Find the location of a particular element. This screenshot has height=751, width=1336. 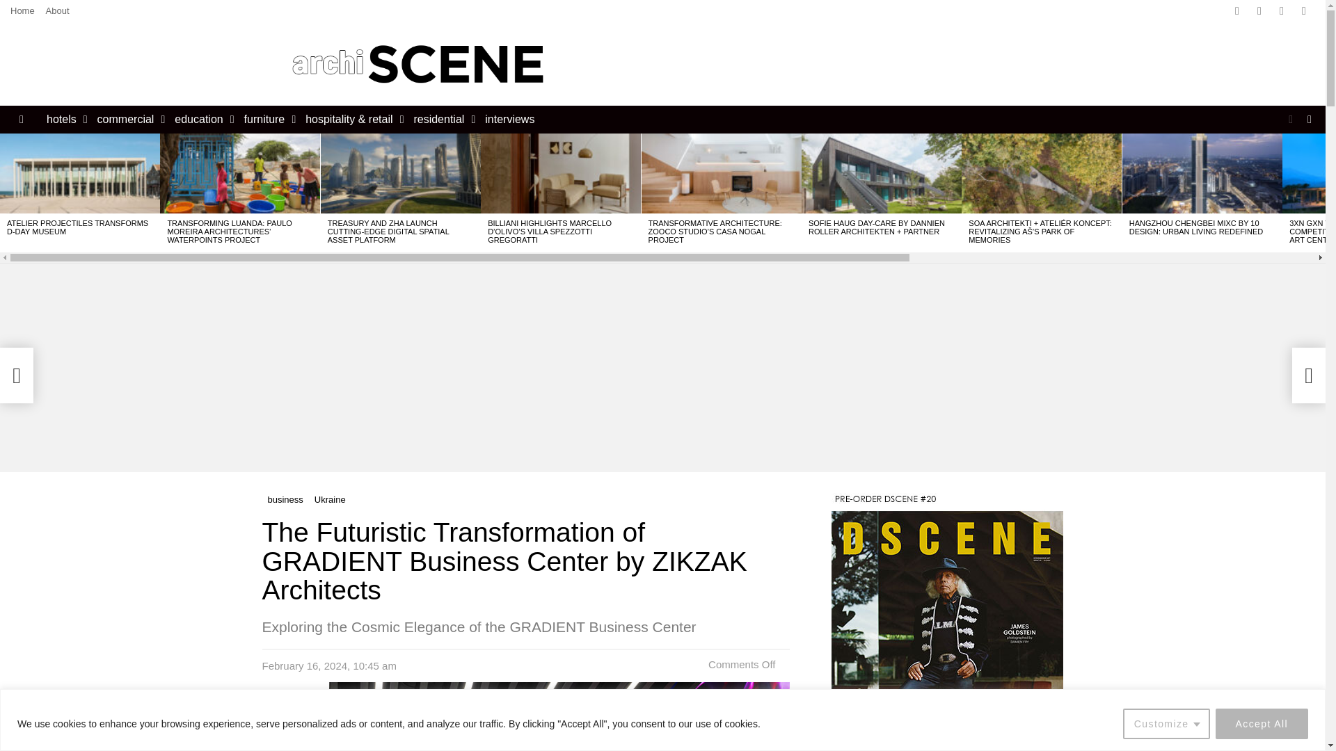

instagram is located at coordinates (1282, 11).